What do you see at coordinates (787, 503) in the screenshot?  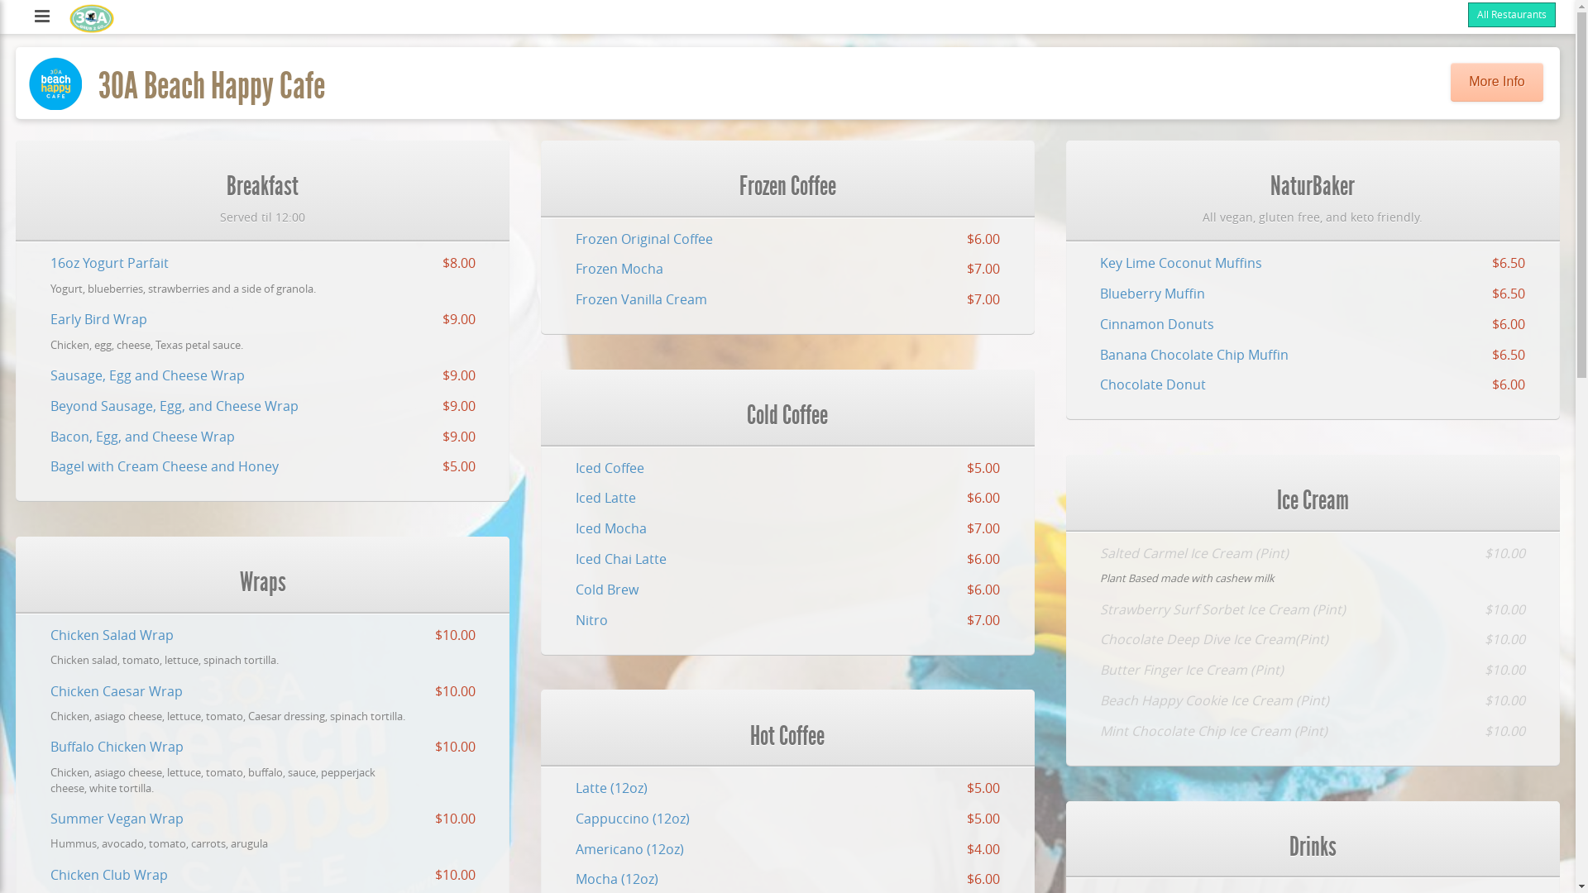 I see `Iced Latte
$6.00` at bounding box center [787, 503].